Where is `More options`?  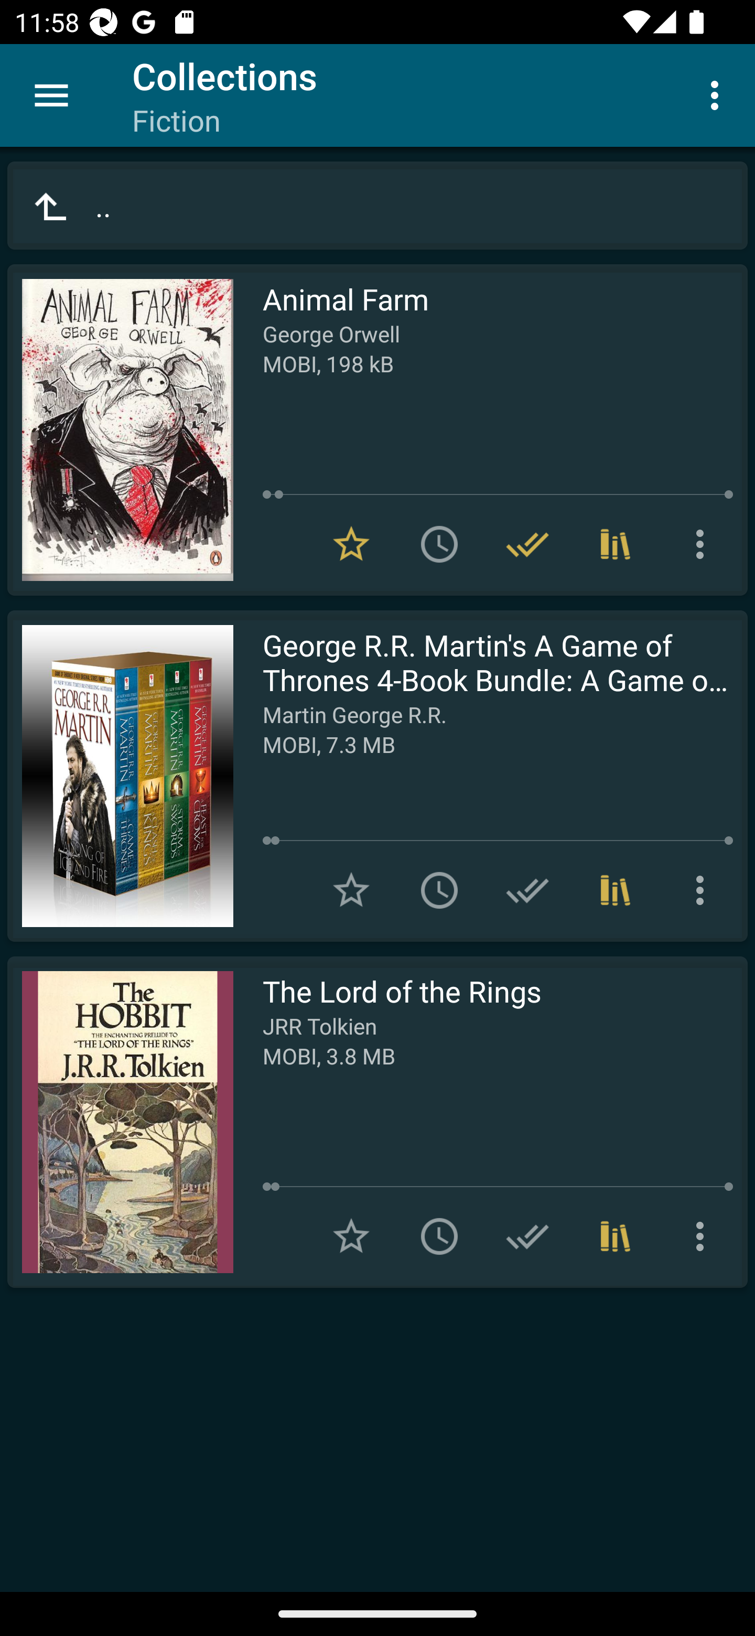 More options is located at coordinates (704, 1236).